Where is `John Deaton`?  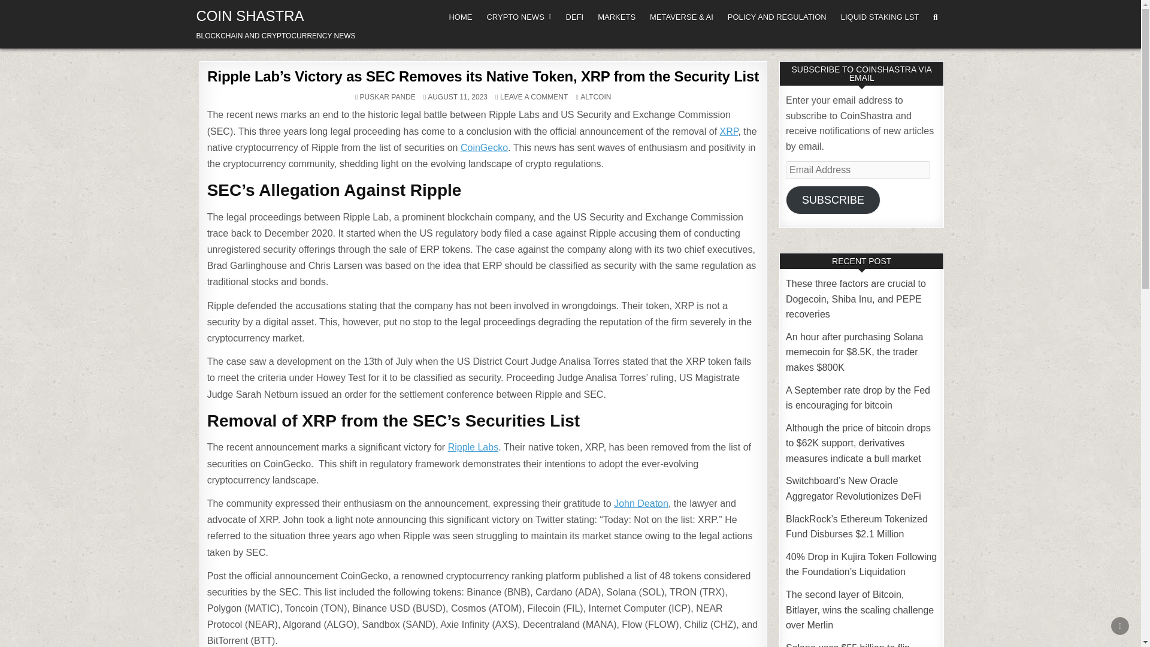 John Deaton is located at coordinates (641, 503).